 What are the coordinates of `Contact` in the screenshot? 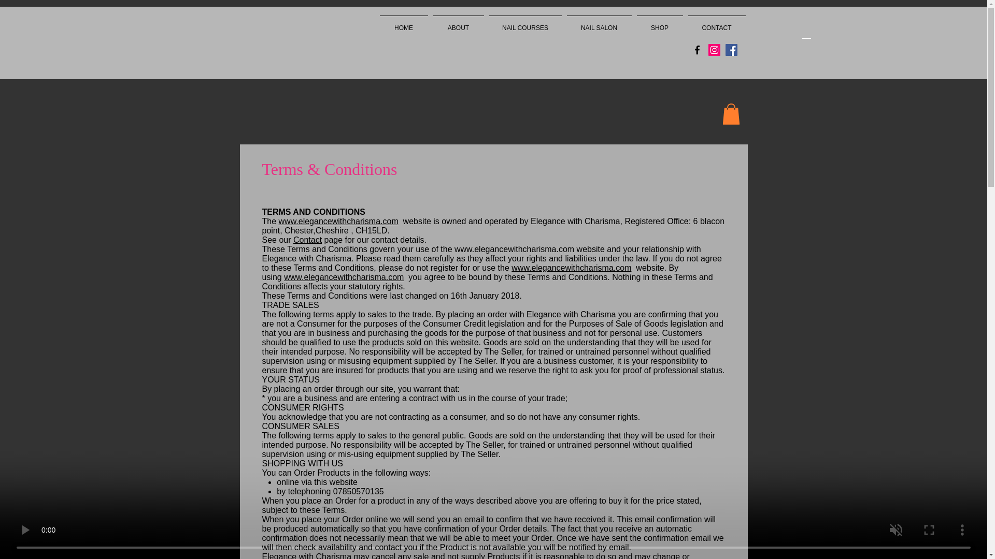 It's located at (307, 239).